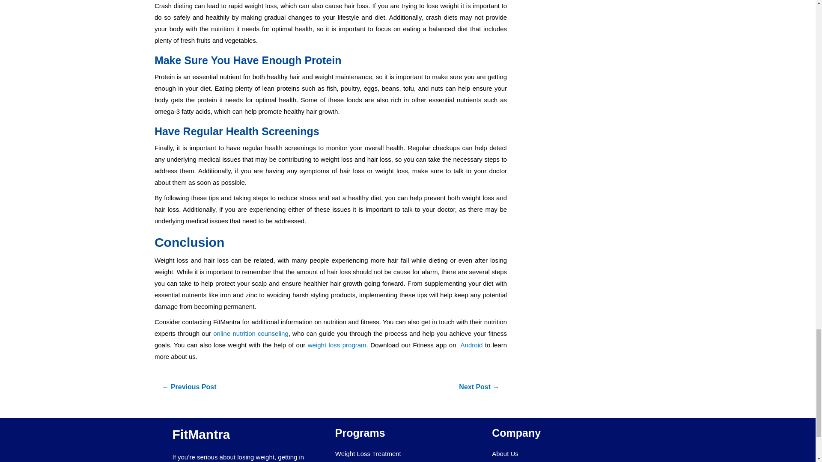 The image size is (822, 462). Describe the element at coordinates (471, 345) in the screenshot. I see ` Android` at that location.